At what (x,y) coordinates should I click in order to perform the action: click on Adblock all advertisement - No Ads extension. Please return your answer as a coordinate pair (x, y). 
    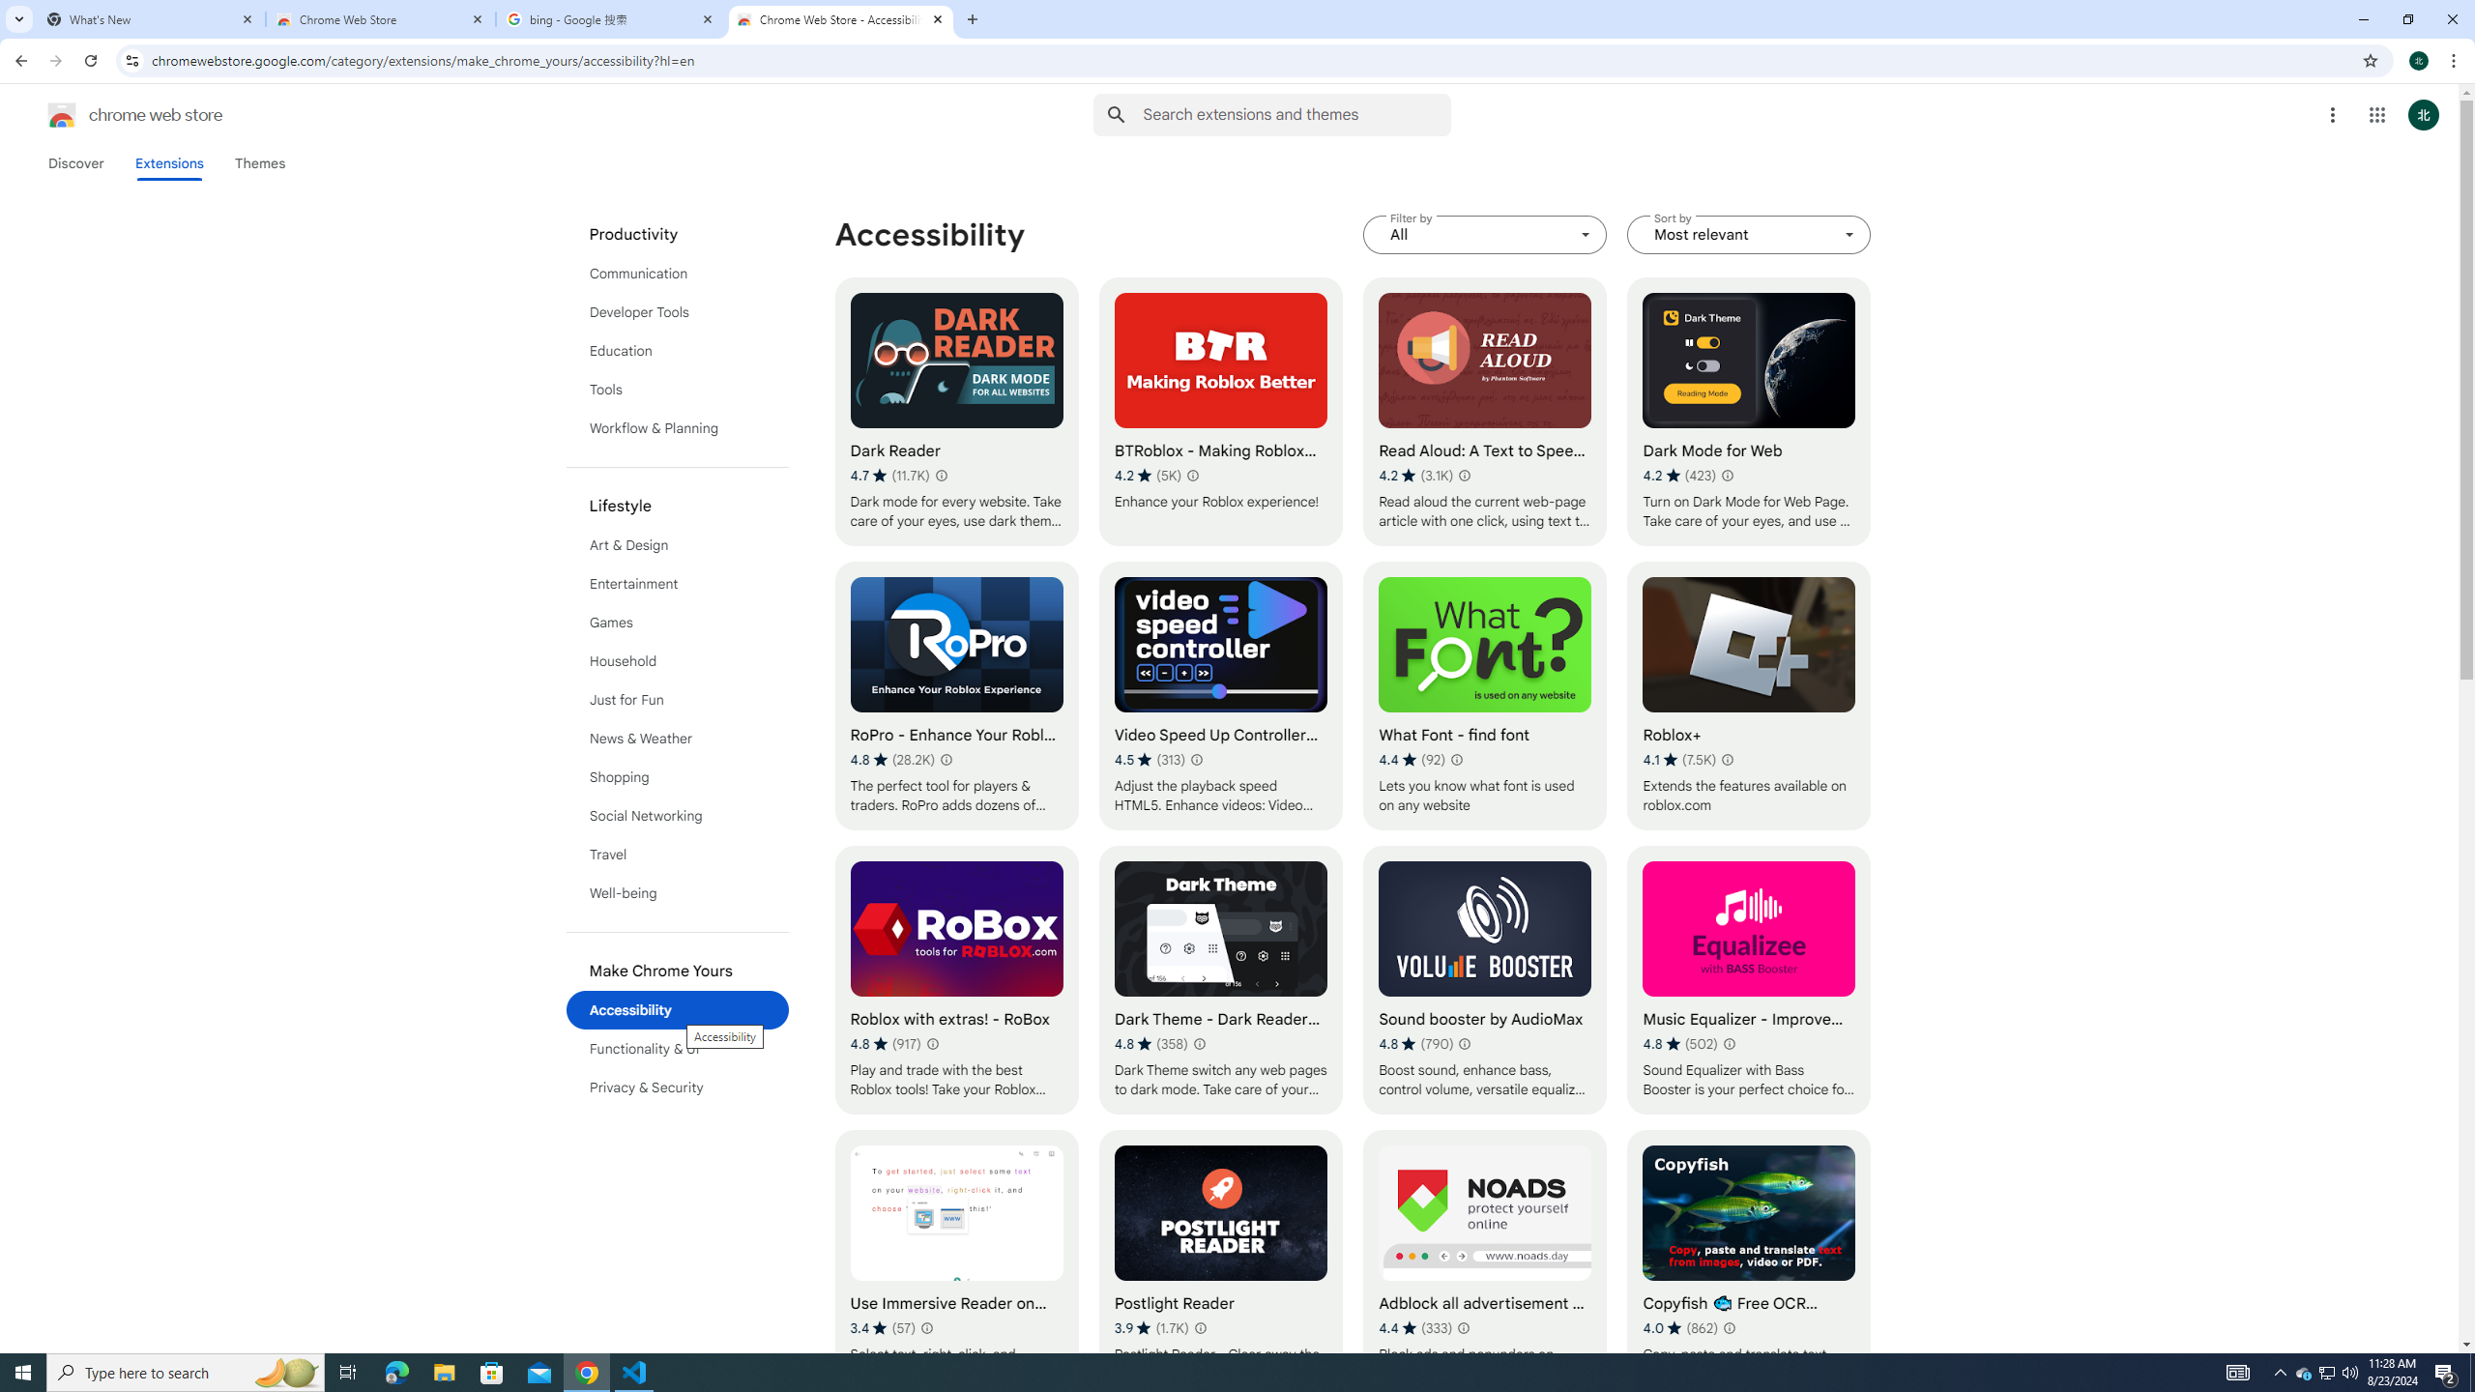
    Looking at the image, I should click on (1486, 1264).